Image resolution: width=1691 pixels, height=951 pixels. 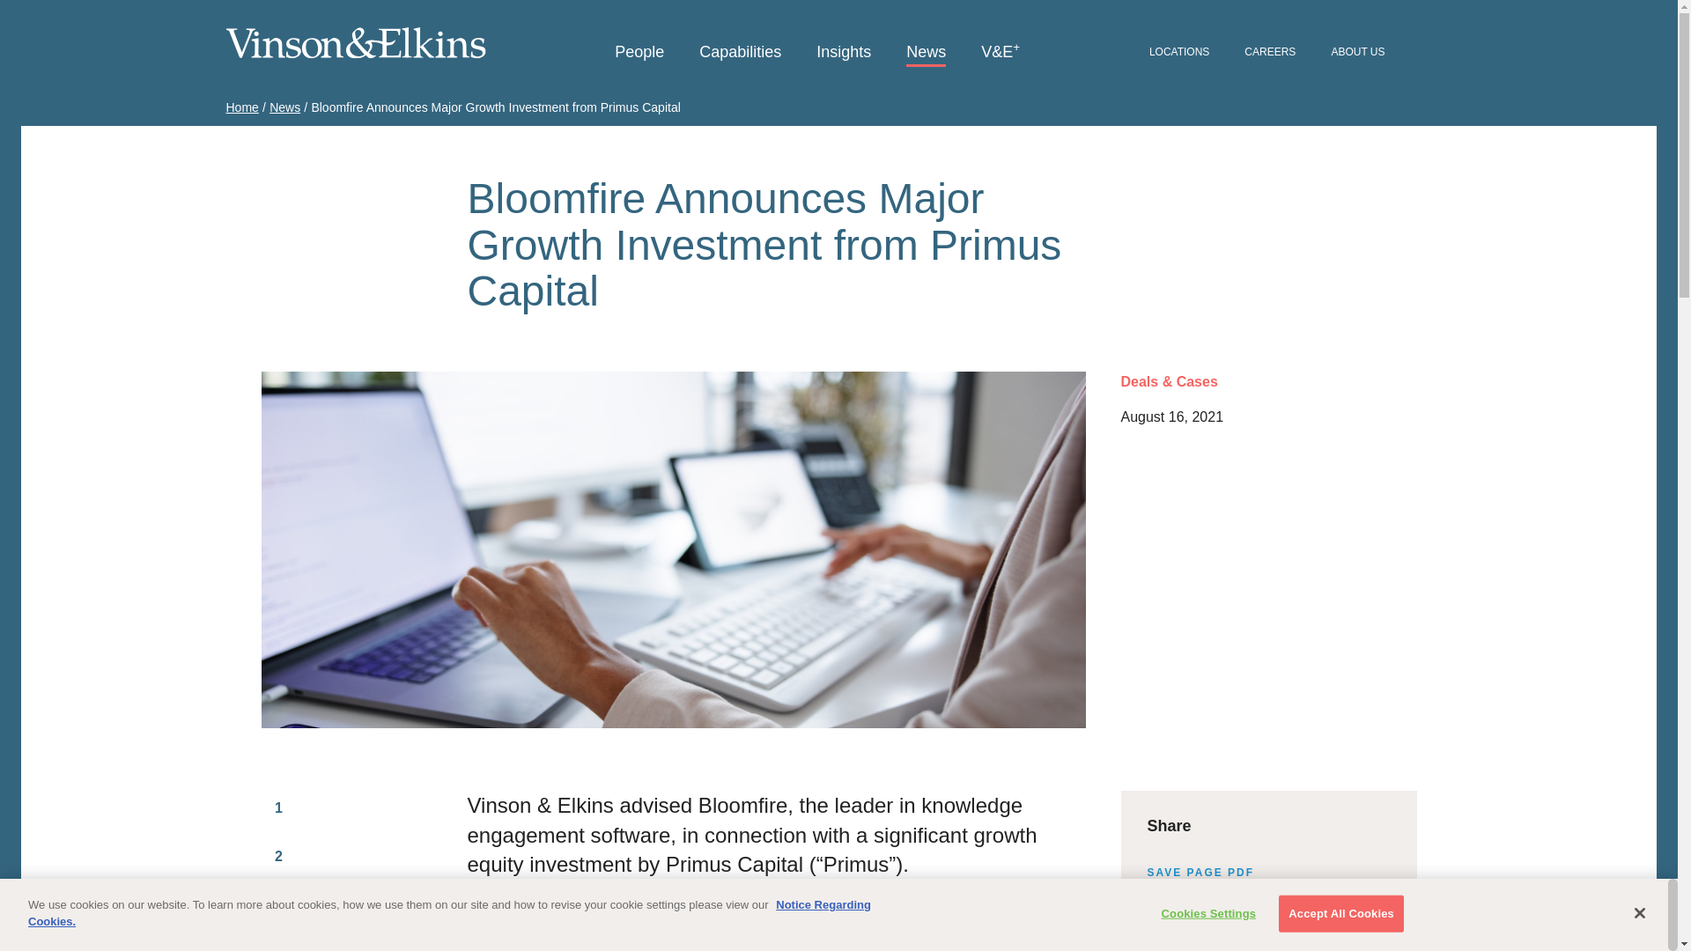 What do you see at coordinates (241, 107) in the screenshot?
I see `Home` at bounding box center [241, 107].